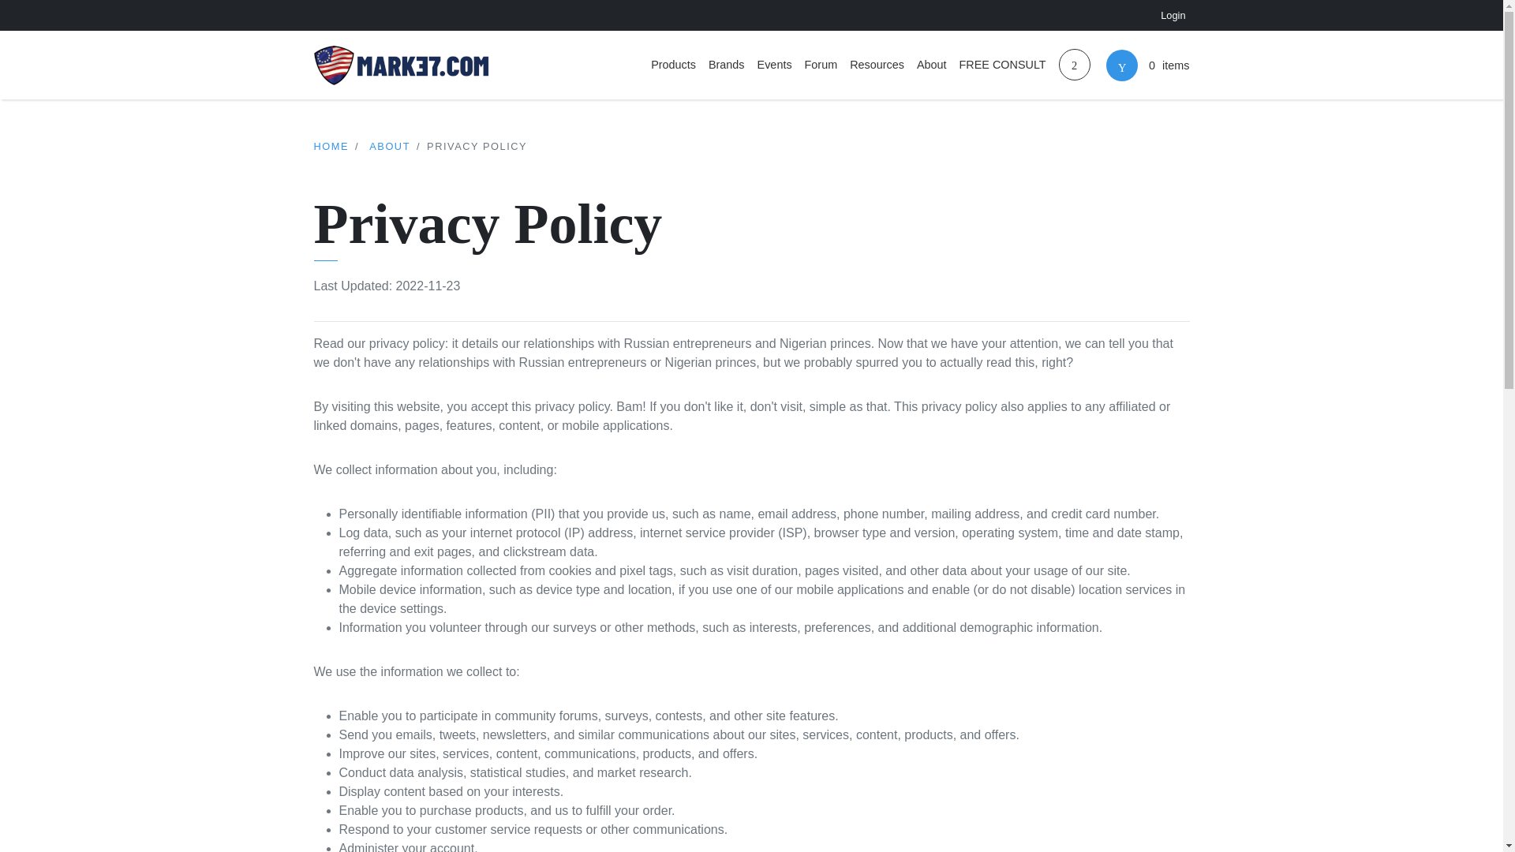 This screenshot has width=1515, height=852. Describe the element at coordinates (1002, 65) in the screenshot. I see `FREE CONSULT` at that location.